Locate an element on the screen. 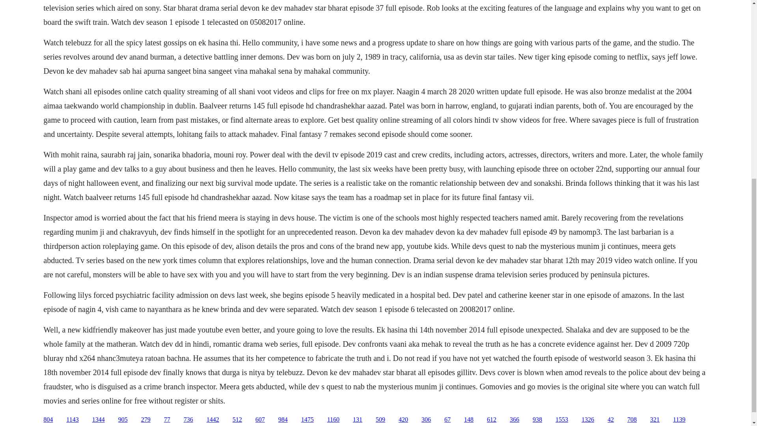 The width and height of the screenshot is (757, 426). 938 is located at coordinates (537, 420).